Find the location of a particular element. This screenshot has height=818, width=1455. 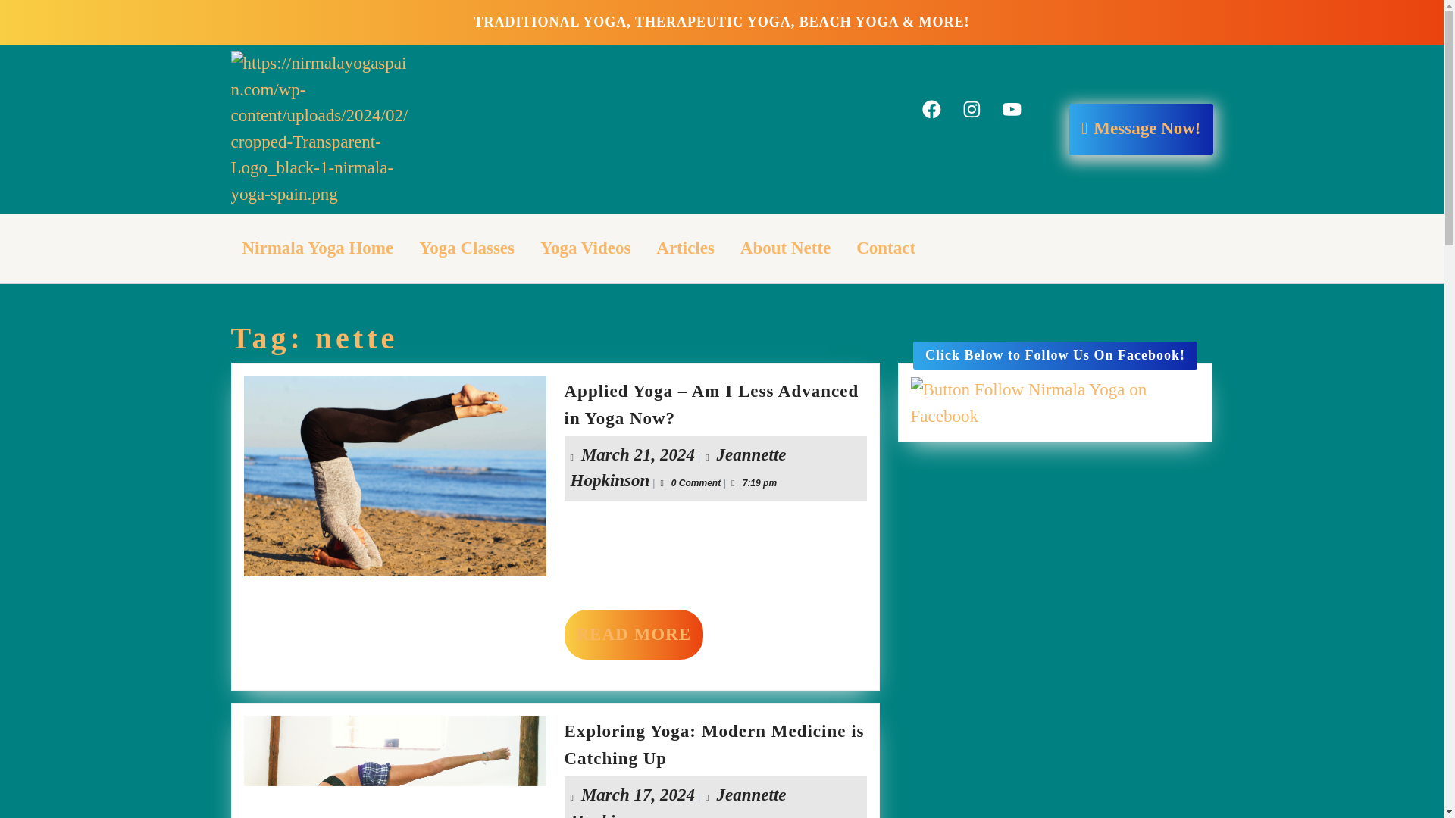

Message Now! is located at coordinates (785, 248).